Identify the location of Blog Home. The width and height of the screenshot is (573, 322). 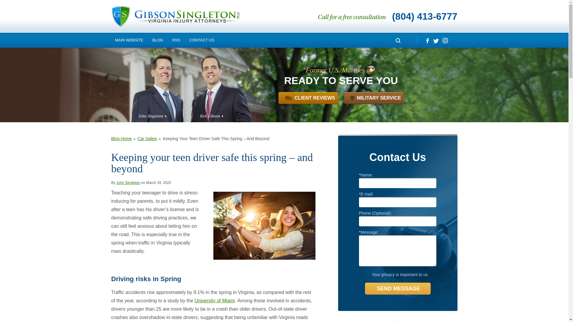
(123, 138).